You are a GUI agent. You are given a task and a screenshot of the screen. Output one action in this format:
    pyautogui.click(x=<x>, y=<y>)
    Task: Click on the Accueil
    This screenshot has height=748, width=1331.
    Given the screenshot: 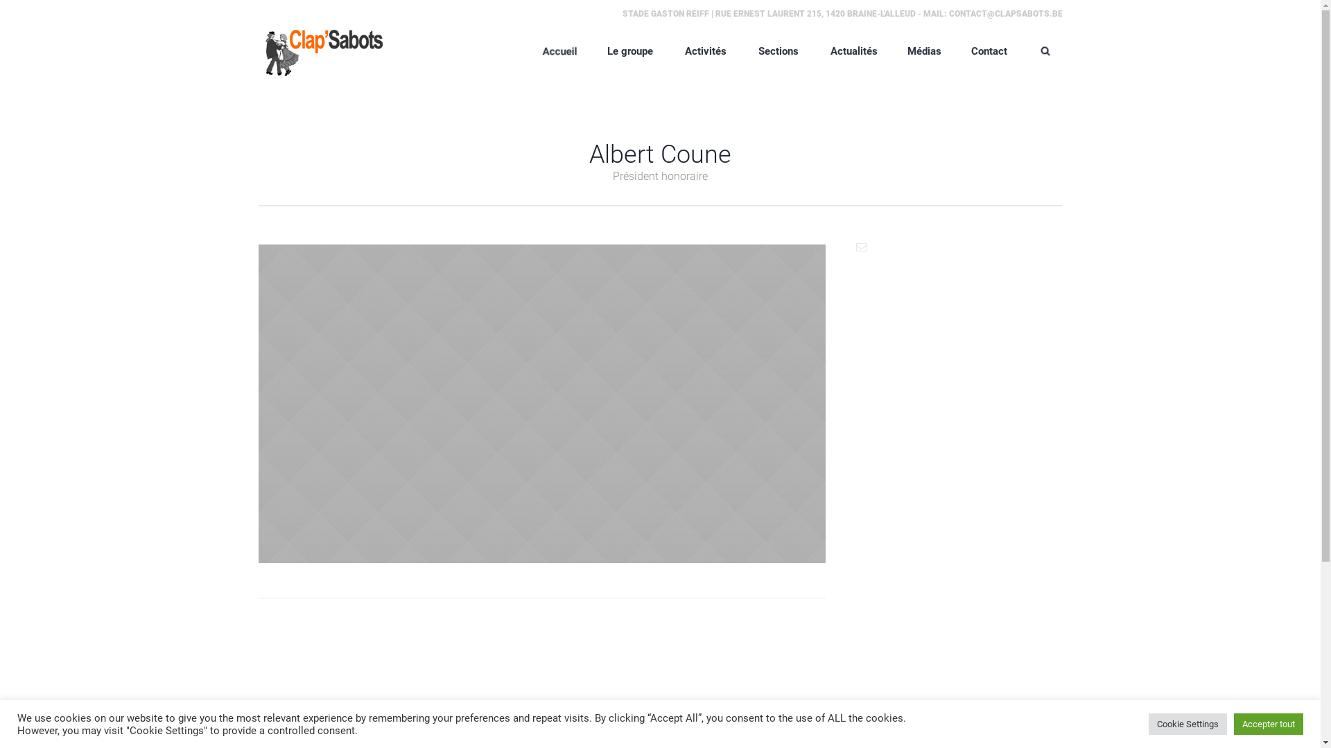 What is the action you would take?
    pyautogui.click(x=557, y=51)
    